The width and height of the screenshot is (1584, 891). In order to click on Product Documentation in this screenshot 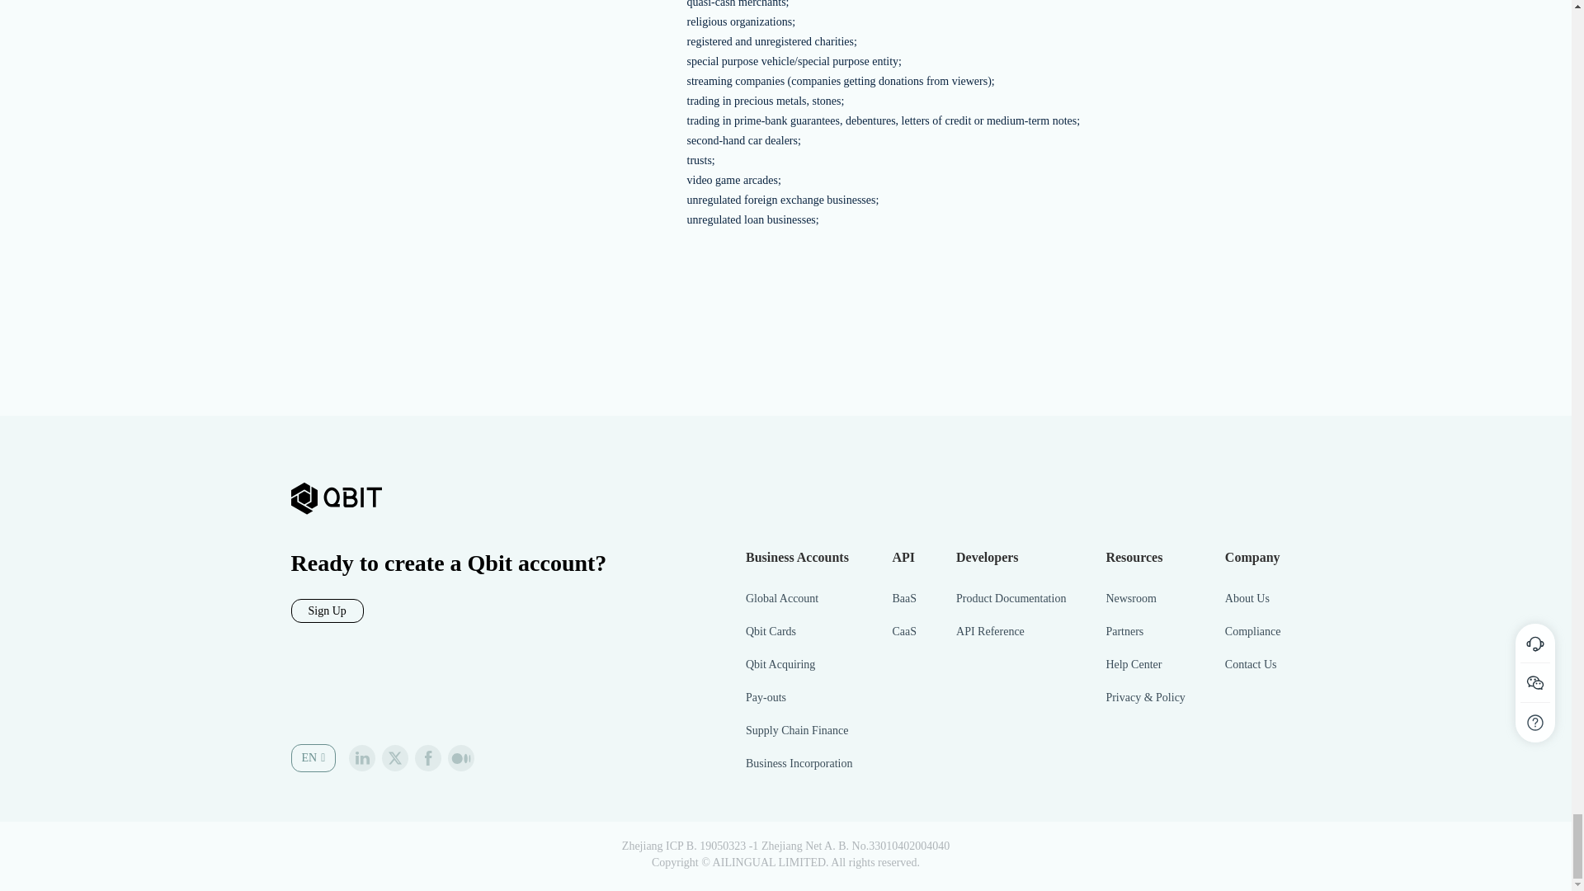, I will do `click(1011, 599)`.